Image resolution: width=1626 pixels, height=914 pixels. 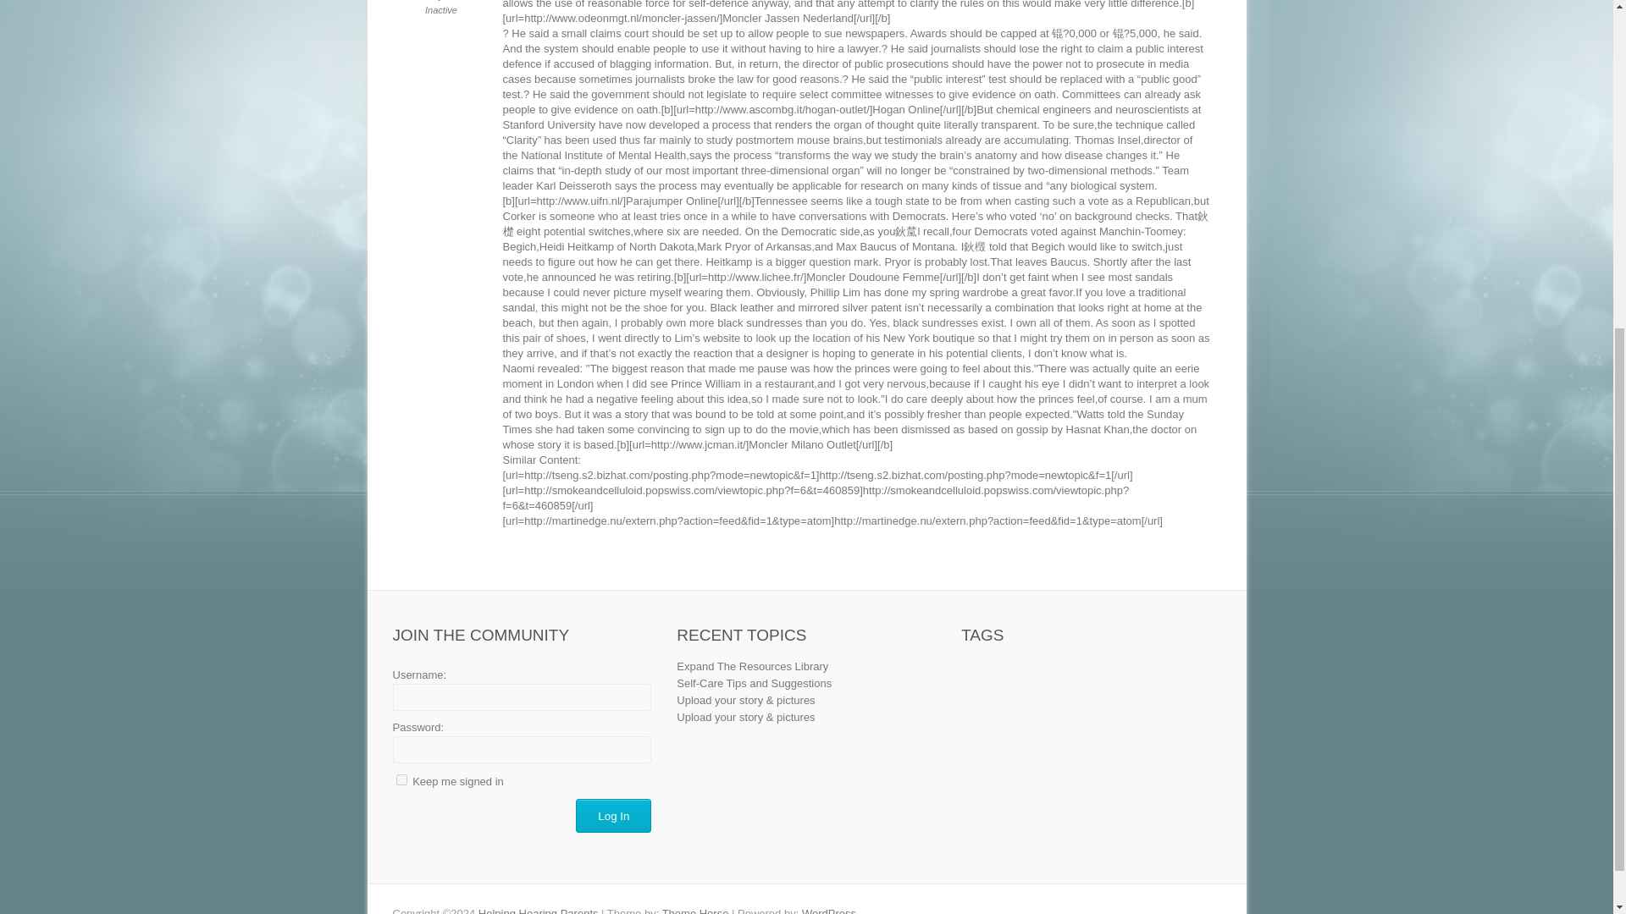 I want to click on forever, so click(x=401, y=779).